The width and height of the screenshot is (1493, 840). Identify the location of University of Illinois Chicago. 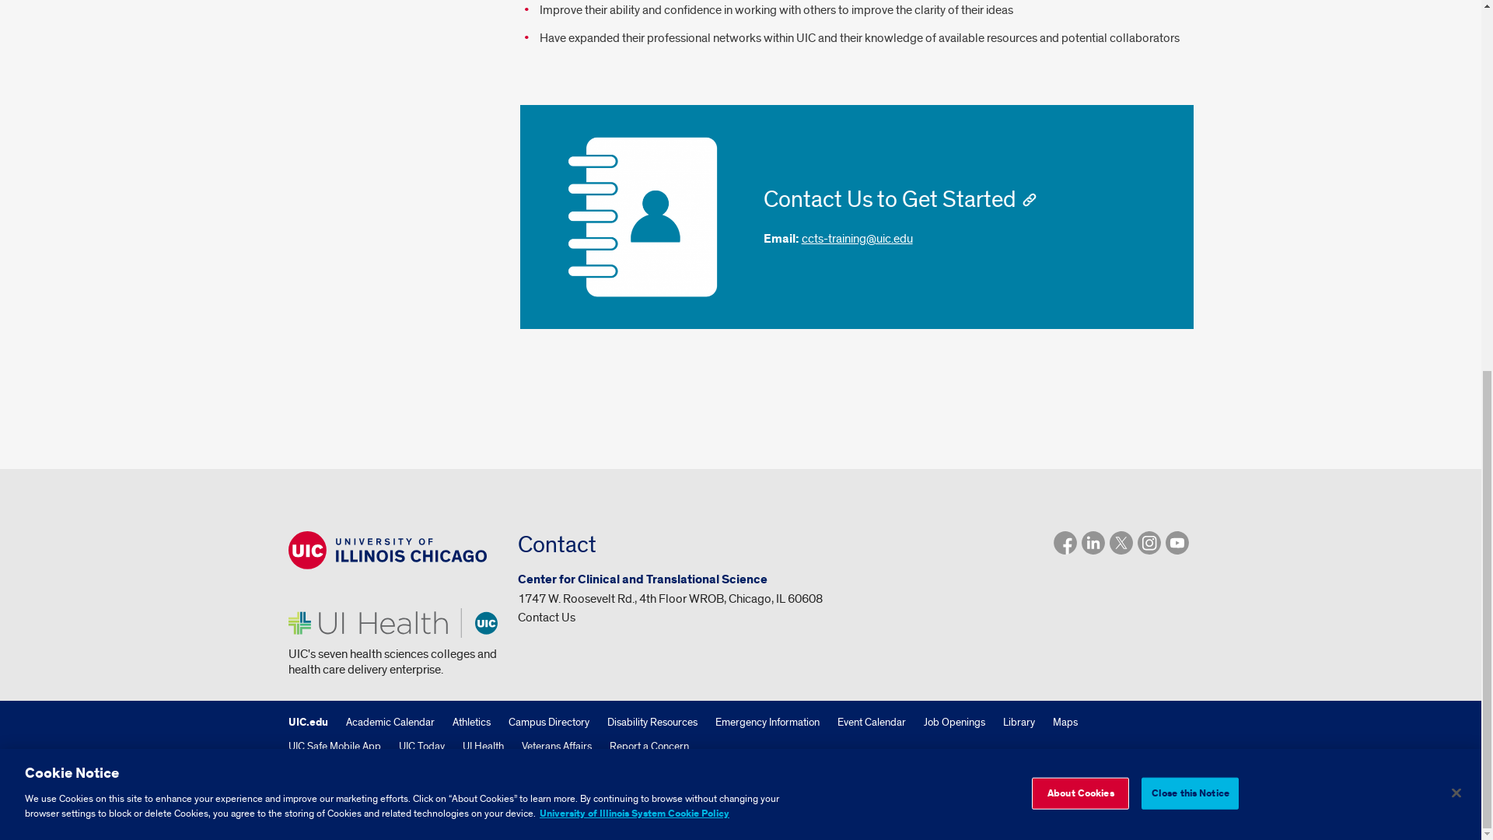
(387, 550).